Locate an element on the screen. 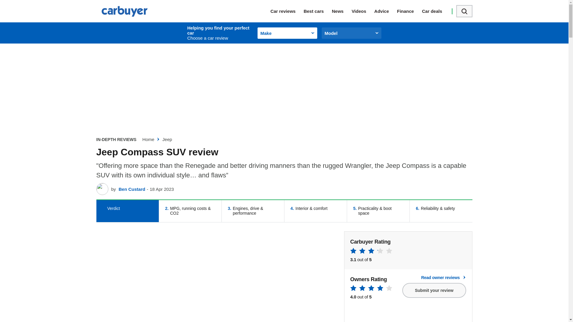 The height and width of the screenshot is (322, 573). Leave your review is located at coordinates (434, 290).